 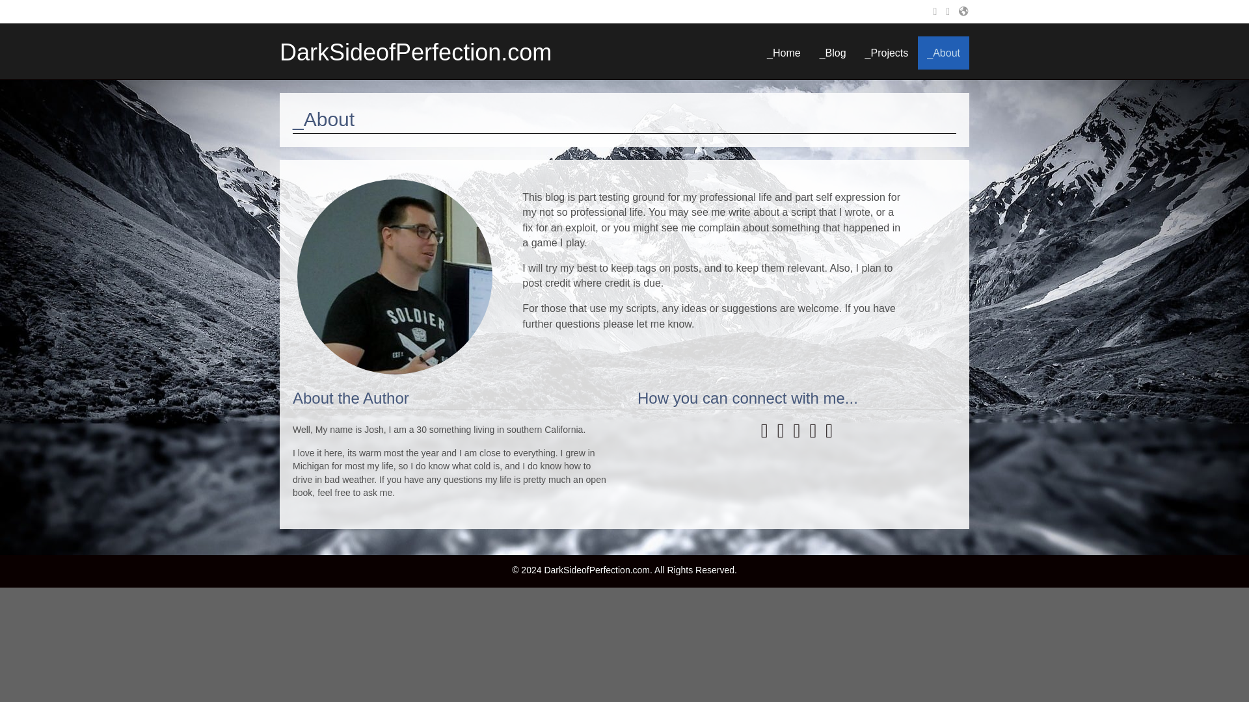 What do you see at coordinates (416, 52) in the screenshot?
I see `DarkSideofPerfection.com` at bounding box center [416, 52].